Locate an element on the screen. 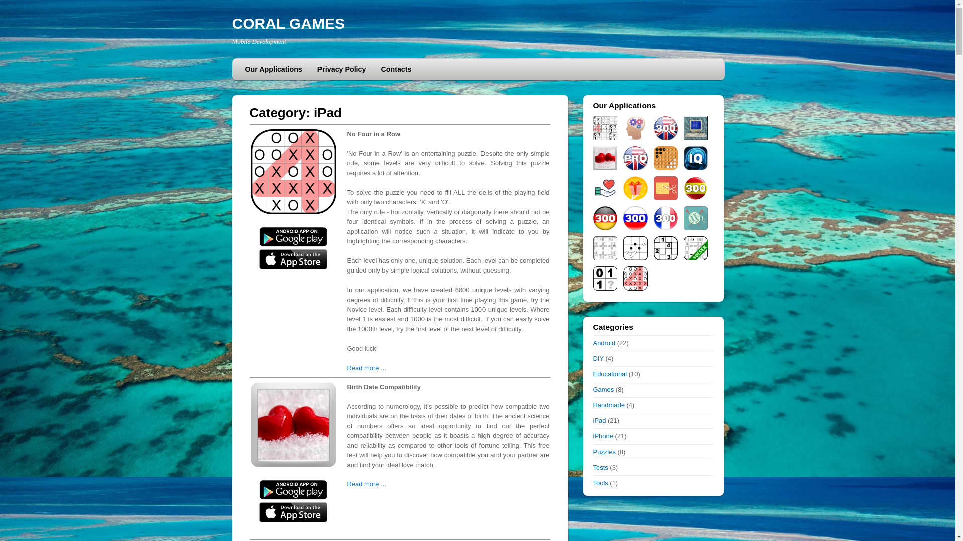 Image resolution: width=963 pixels, height=541 pixels. Learn Top 300 English Words is located at coordinates (665, 128).